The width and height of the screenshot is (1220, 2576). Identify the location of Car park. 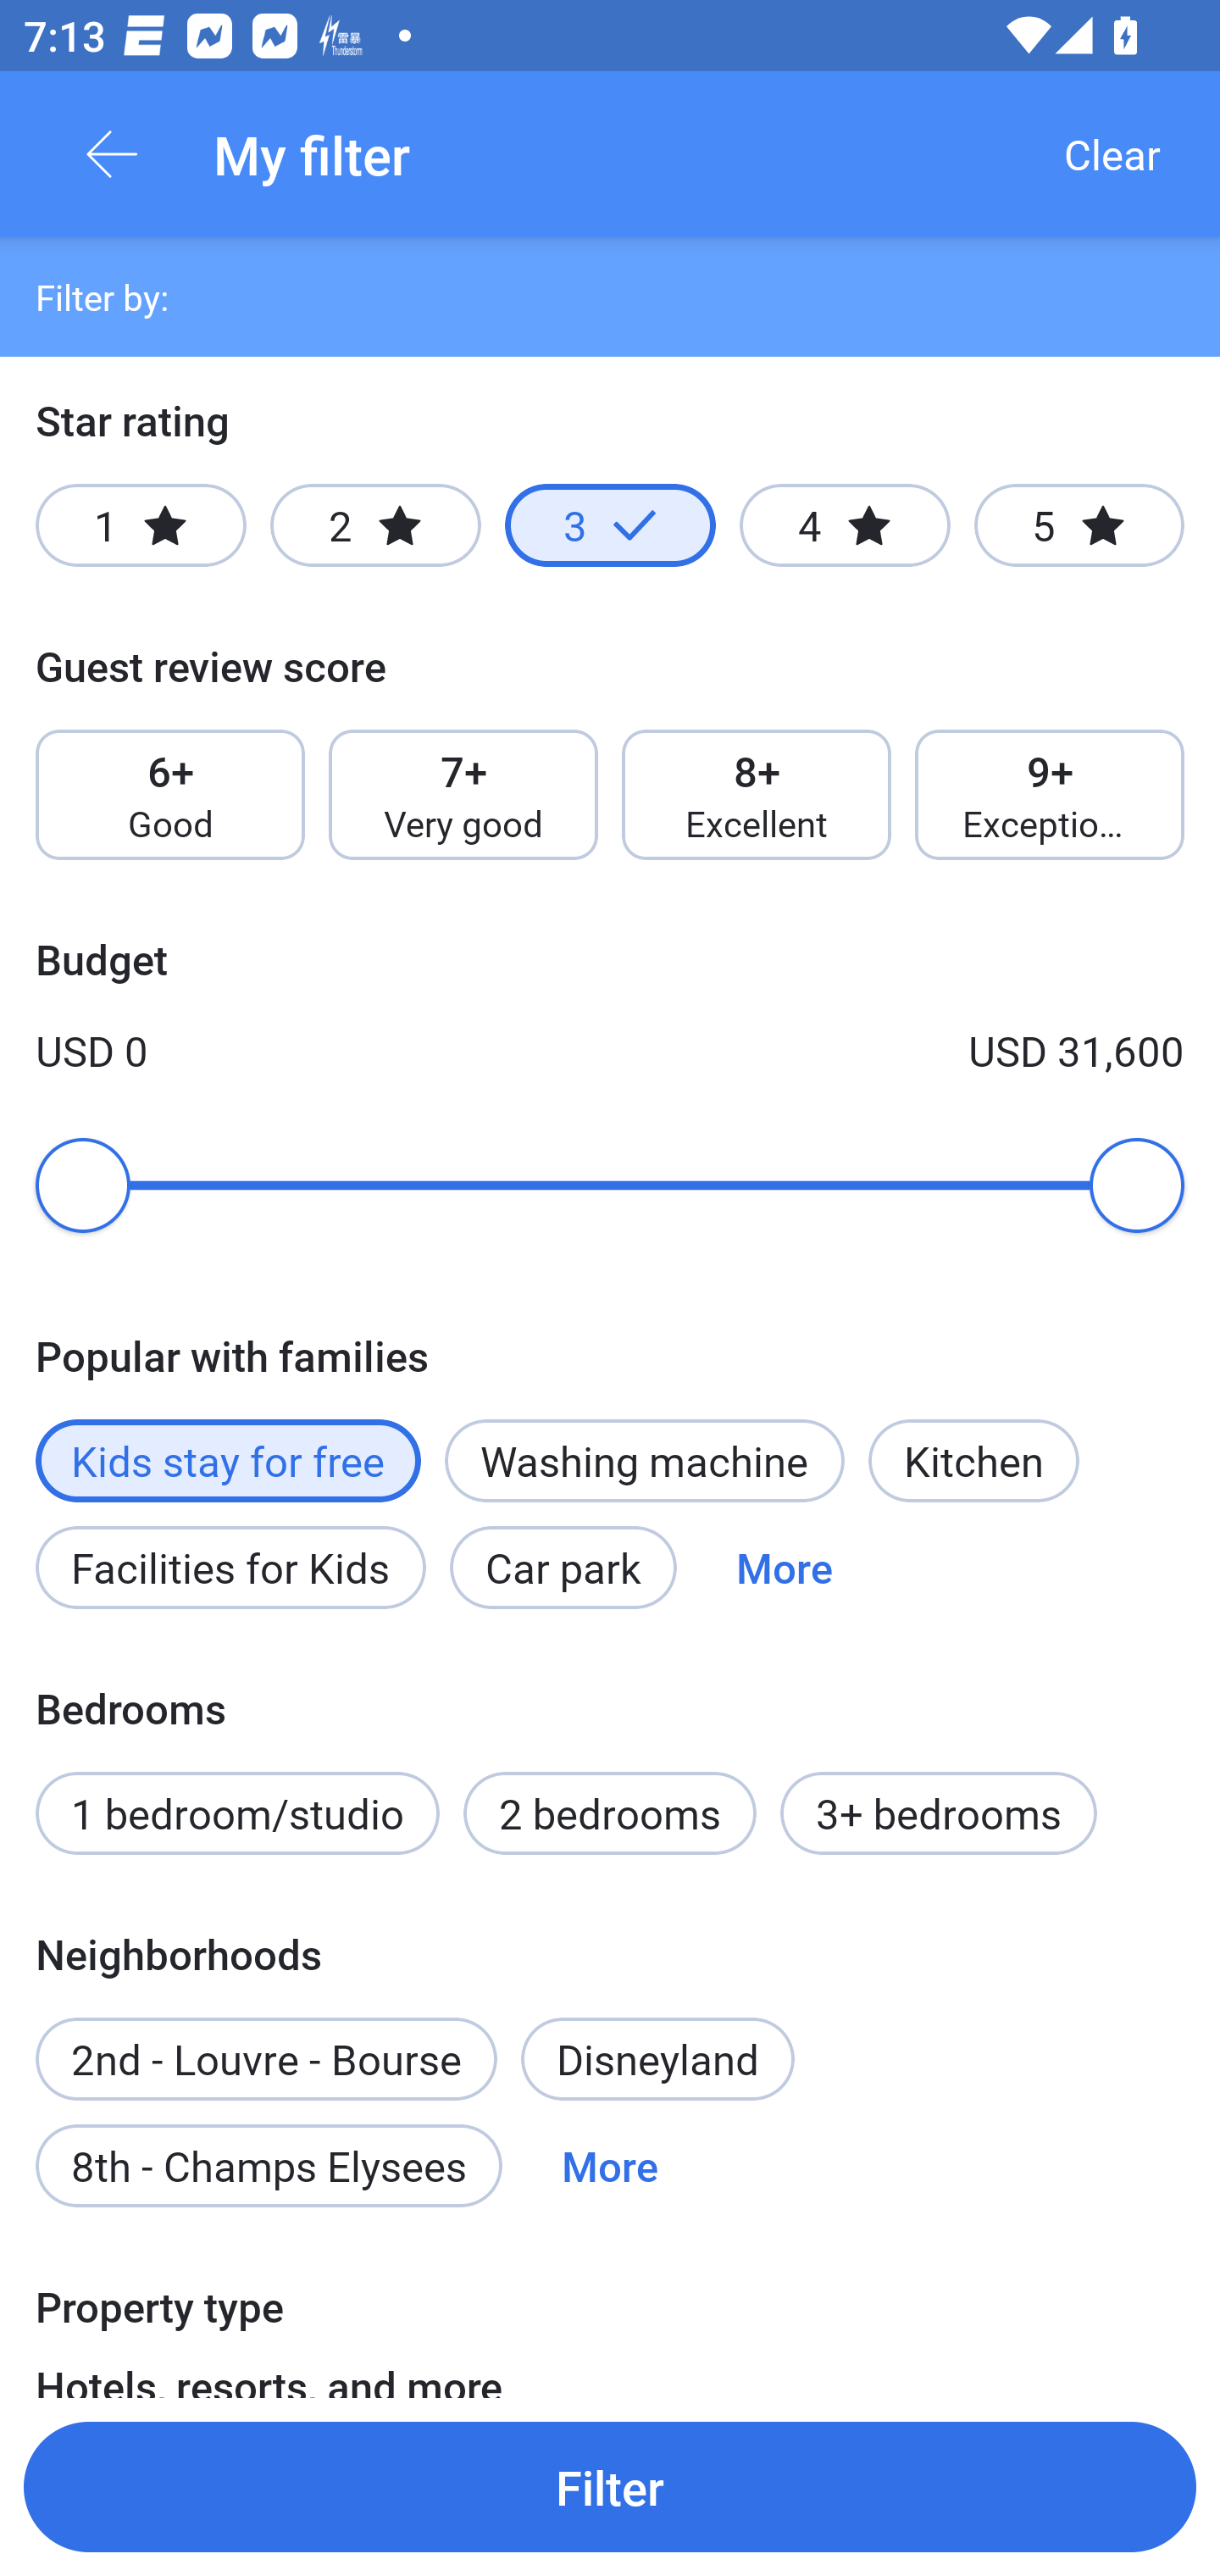
(563, 1568).